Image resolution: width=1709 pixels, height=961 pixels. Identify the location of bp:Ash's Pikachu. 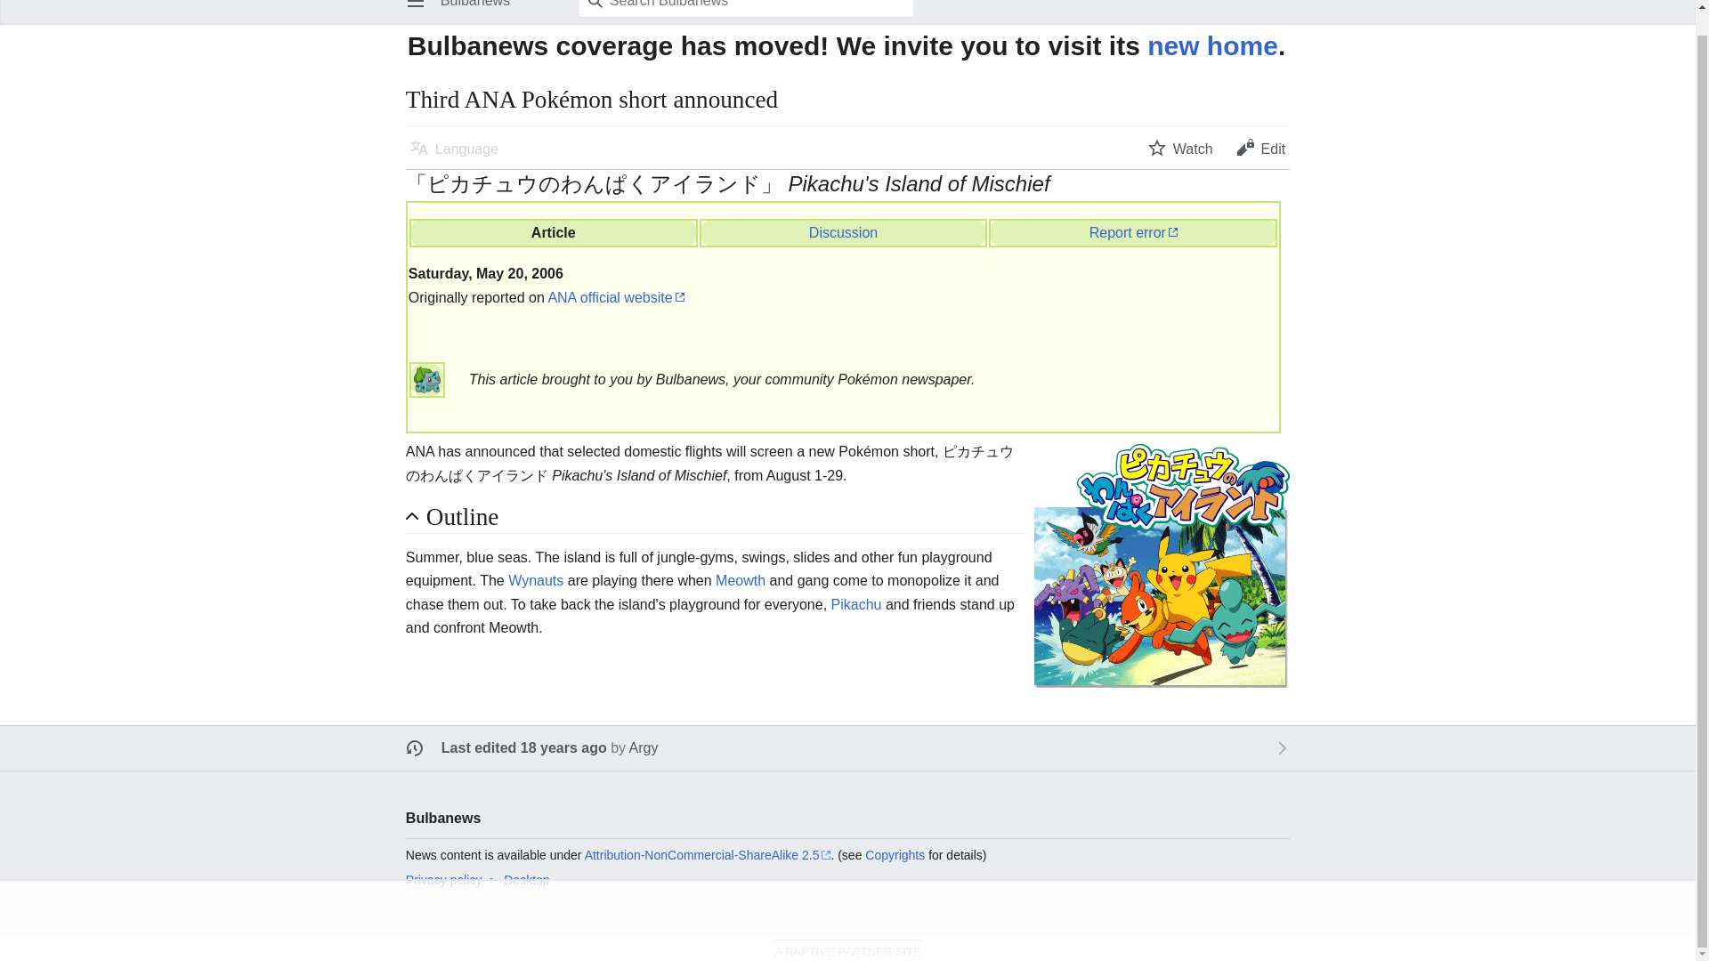
(856, 603).